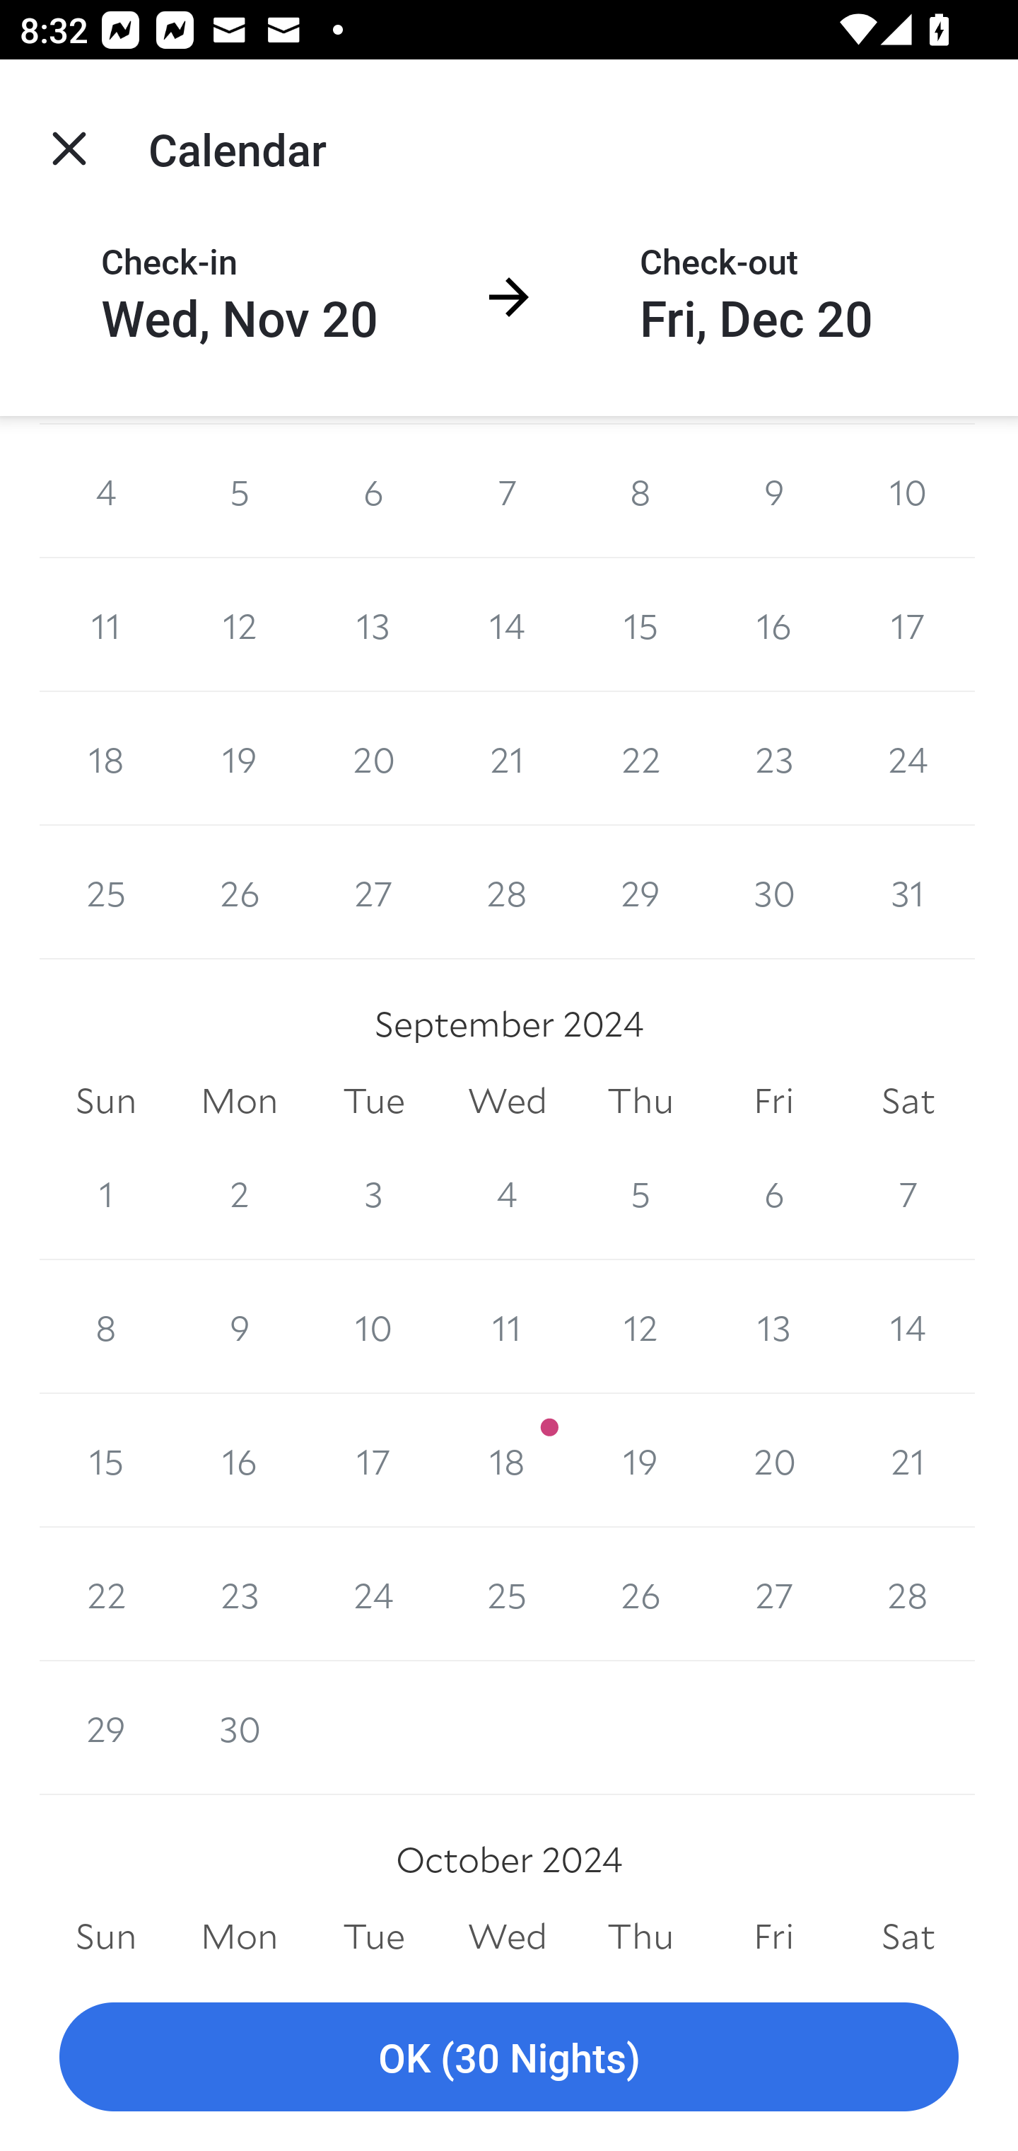 Image resolution: width=1018 pixels, height=2151 pixels. What do you see at coordinates (773, 491) in the screenshot?
I see `9 9 August 2024` at bounding box center [773, 491].